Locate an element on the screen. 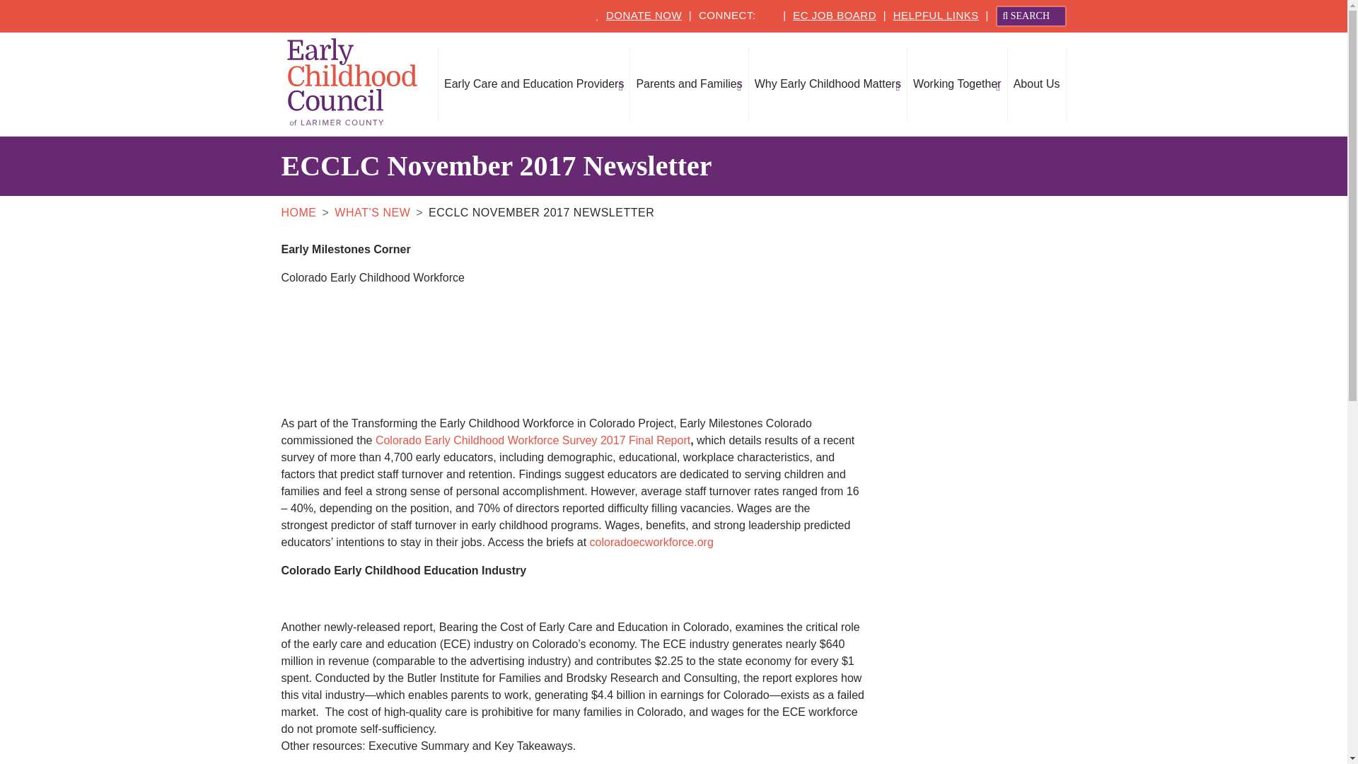 The image size is (1358, 764). Early Care and Education Providers is located at coordinates (534, 83).